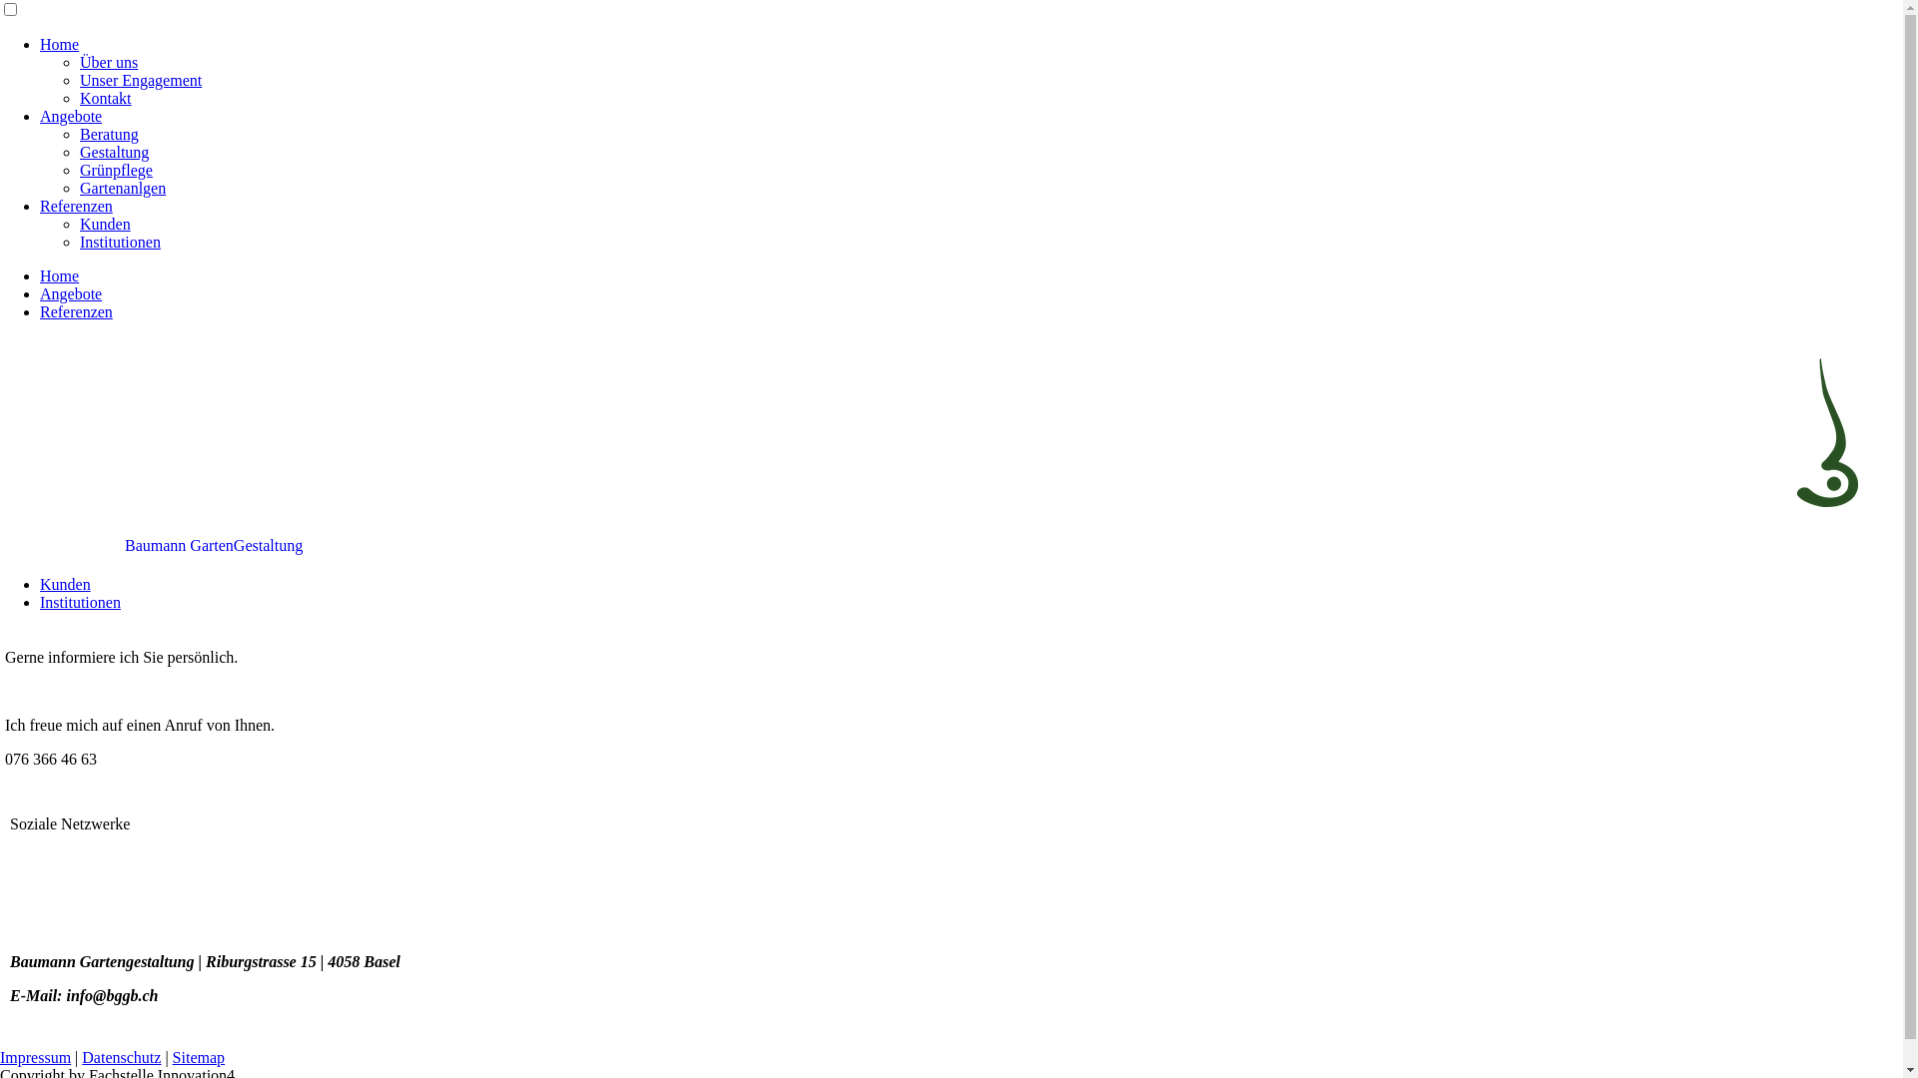 Image resolution: width=1918 pixels, height=1078 pixels. What do you see at coordinates (76, 206) in the screenshot?
I see `Referenzen` at bounding box center [76, 206].